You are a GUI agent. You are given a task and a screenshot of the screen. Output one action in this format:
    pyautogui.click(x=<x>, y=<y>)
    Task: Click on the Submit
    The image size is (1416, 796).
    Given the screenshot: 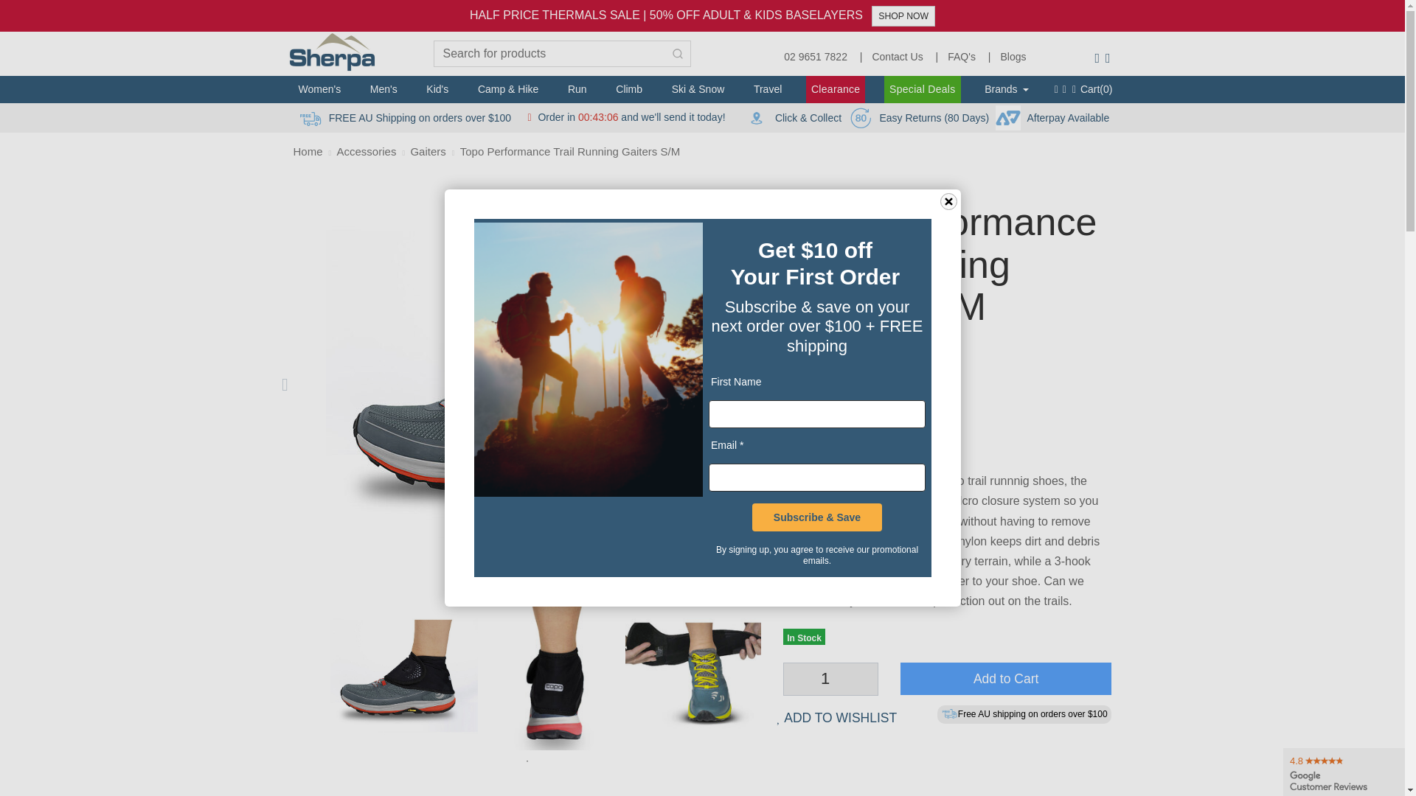 What is the action you would take?
    pyautogui.click(x=678, y=53)
    